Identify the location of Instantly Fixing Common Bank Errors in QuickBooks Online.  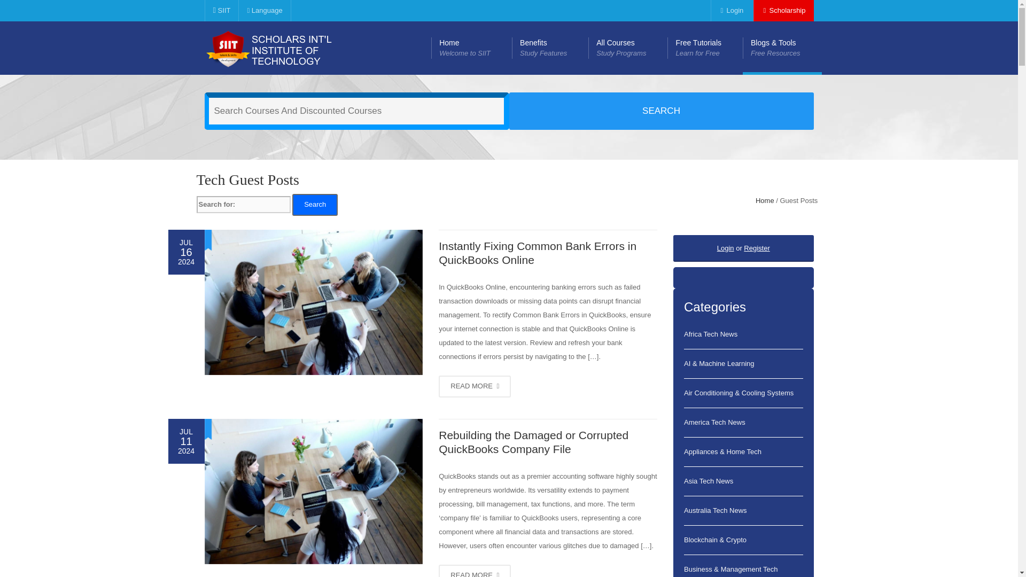
(284, 48).